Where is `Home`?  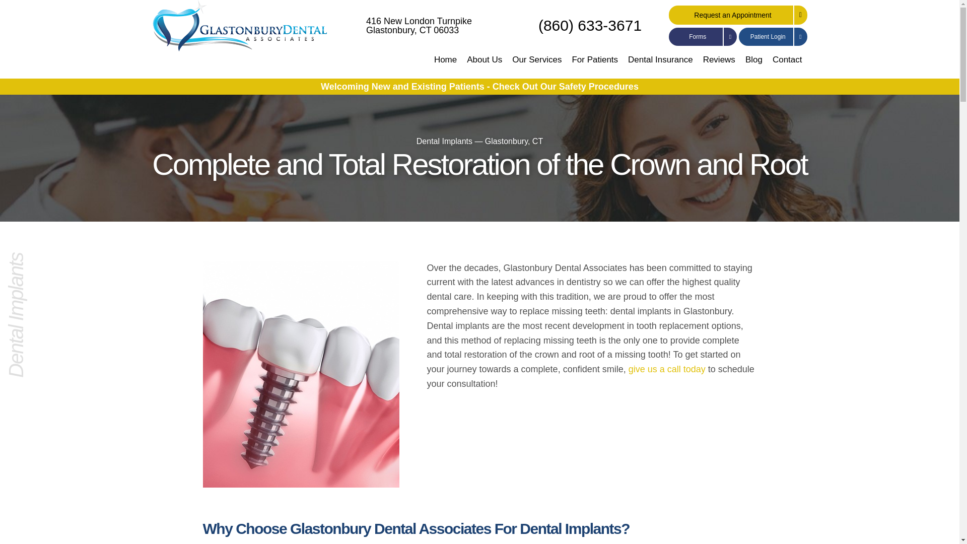
Home is located at coordinates (537, 64).